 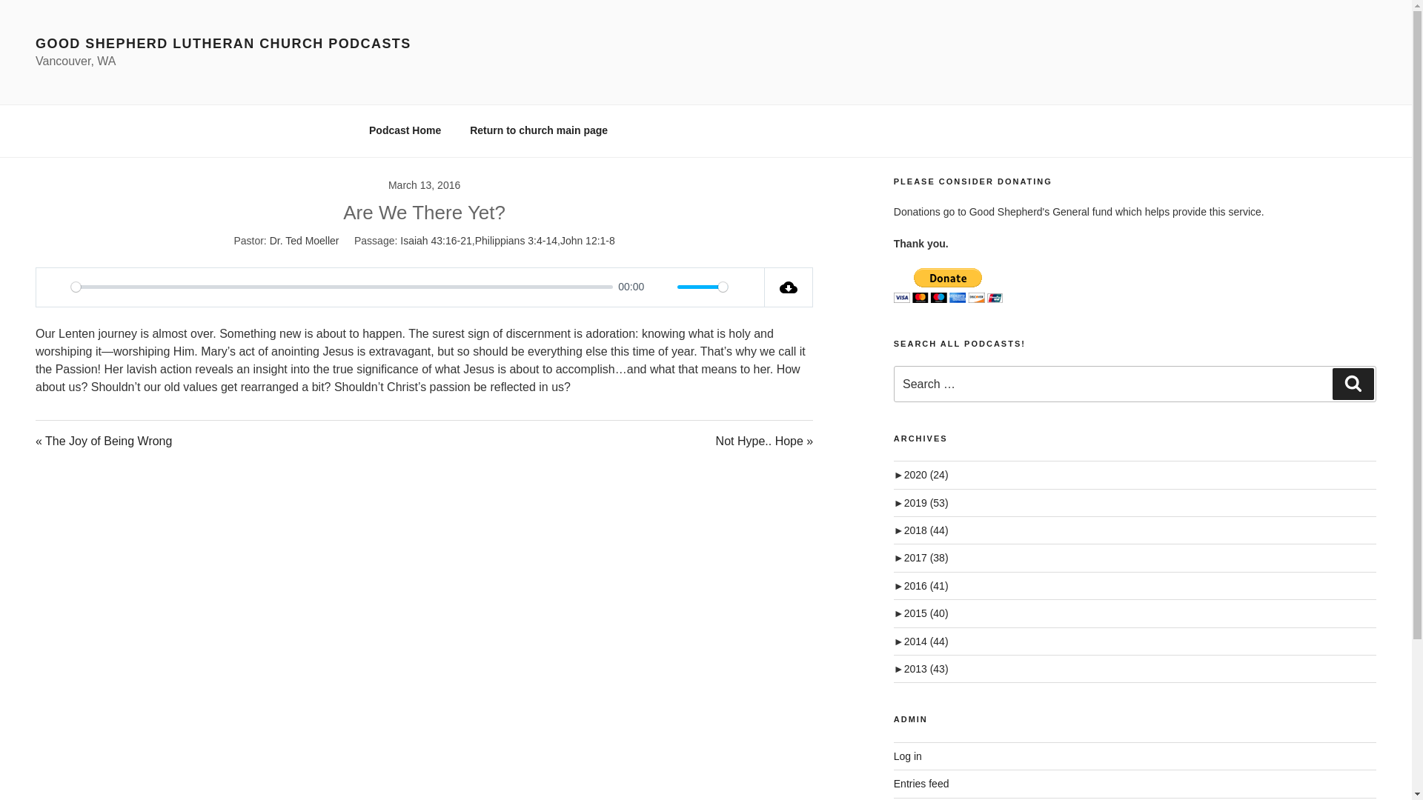 I want to click on Download Audio File, so click(x=789, y=287).